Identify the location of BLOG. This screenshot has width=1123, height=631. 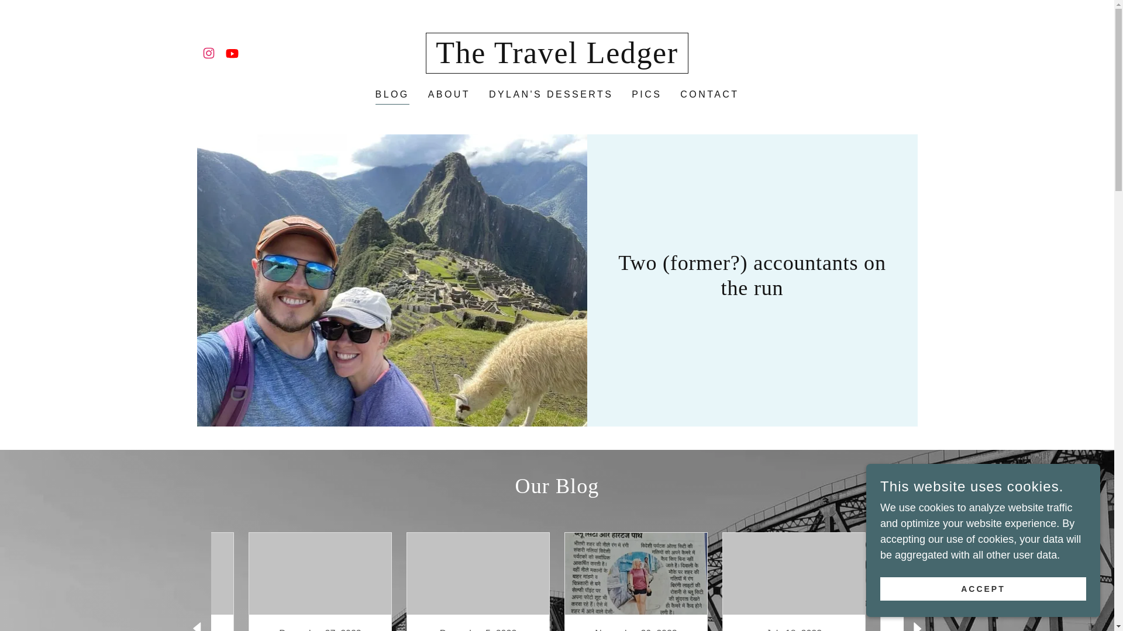
(551, 95).